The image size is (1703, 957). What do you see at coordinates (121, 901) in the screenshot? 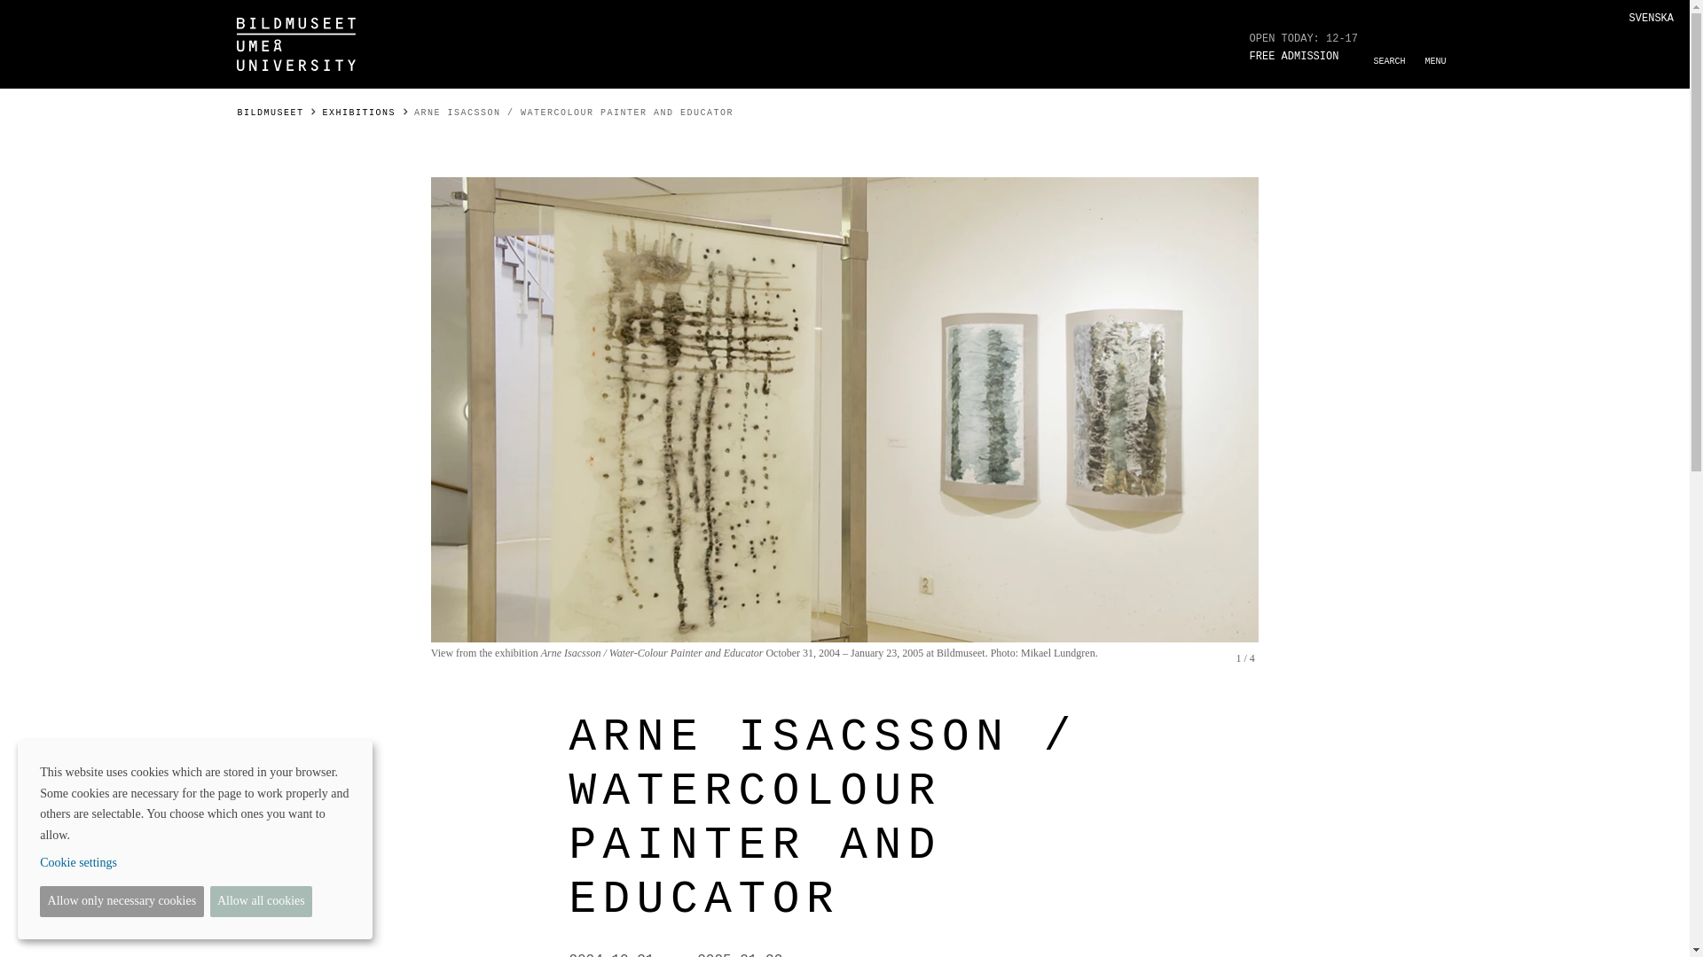
I see `Allow only necessary cookies` at bounding box center [121, 901].